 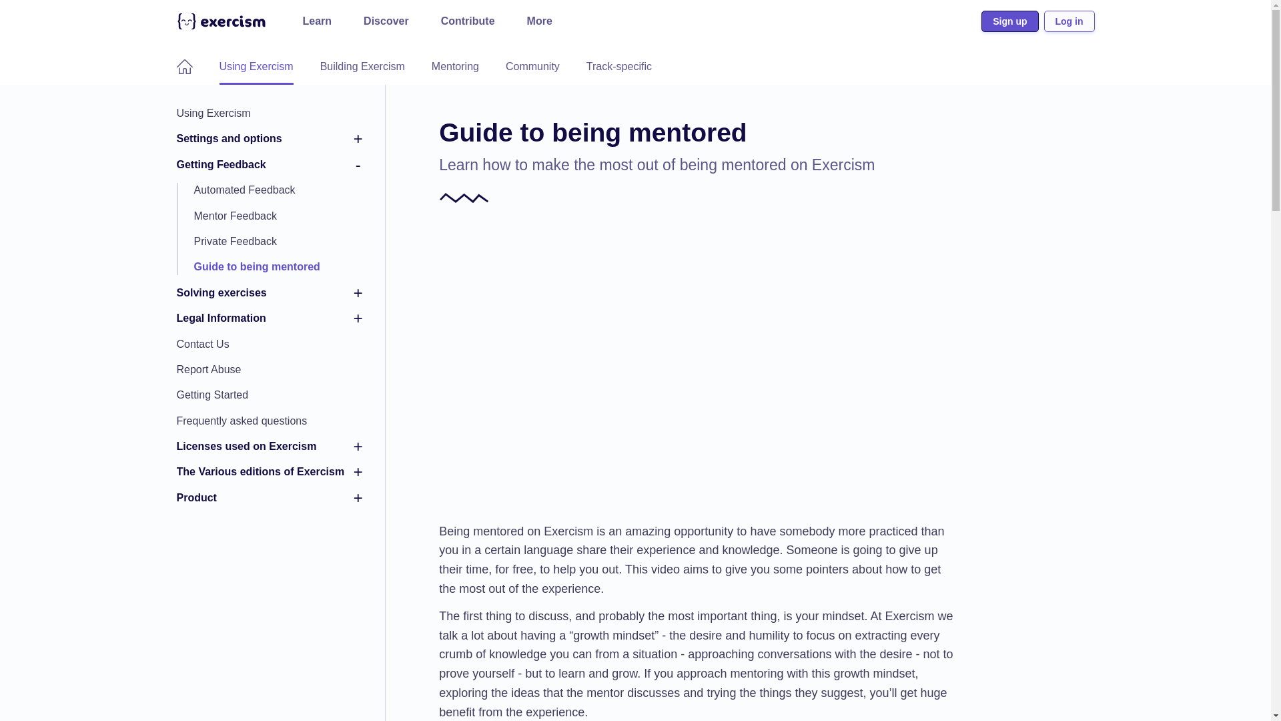 I want to click on Track-specific, so click(x=619, y=67).